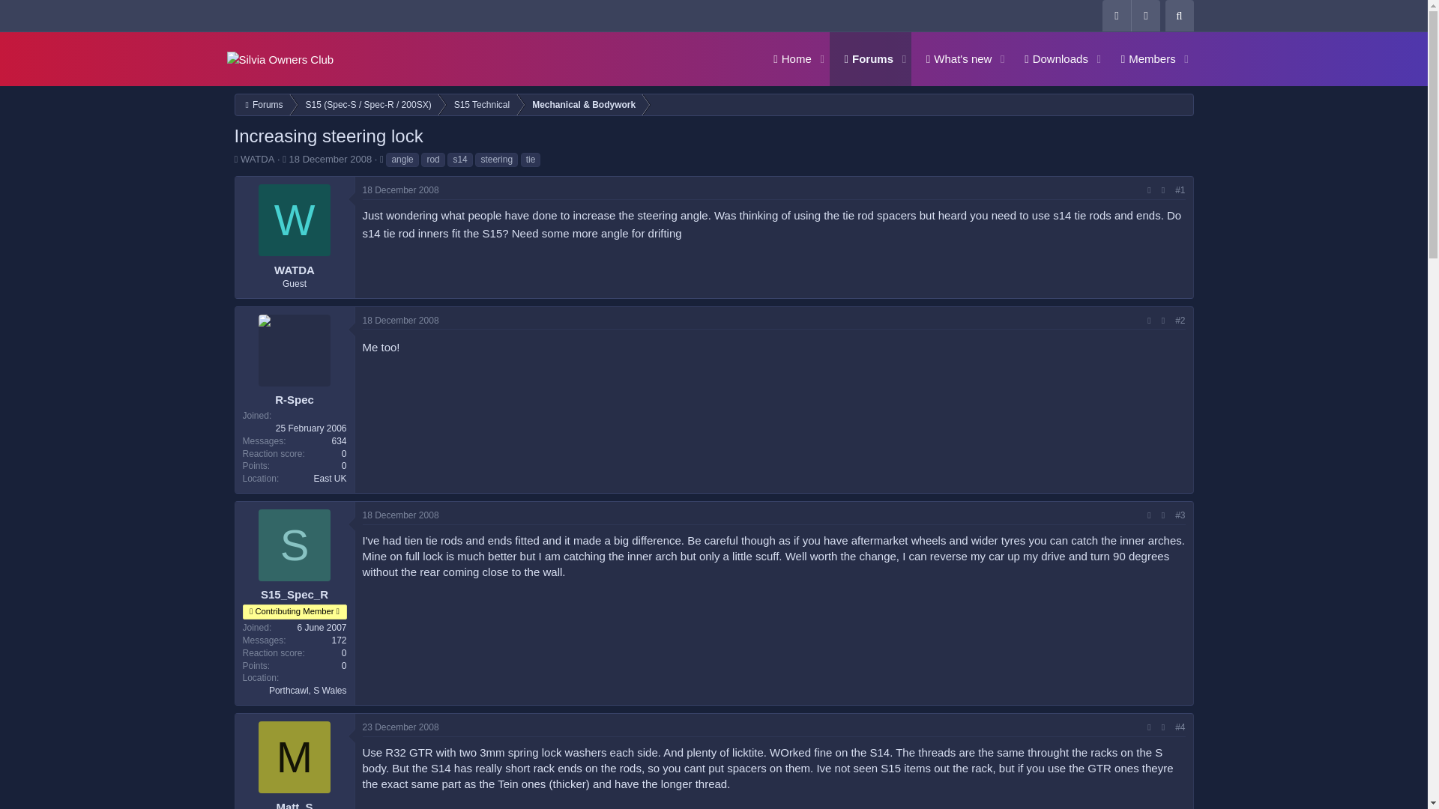  What do you see at coordinates (400, 515) in the screenshot?
I see `Big grin    :D` at bounding box center [400, 515].